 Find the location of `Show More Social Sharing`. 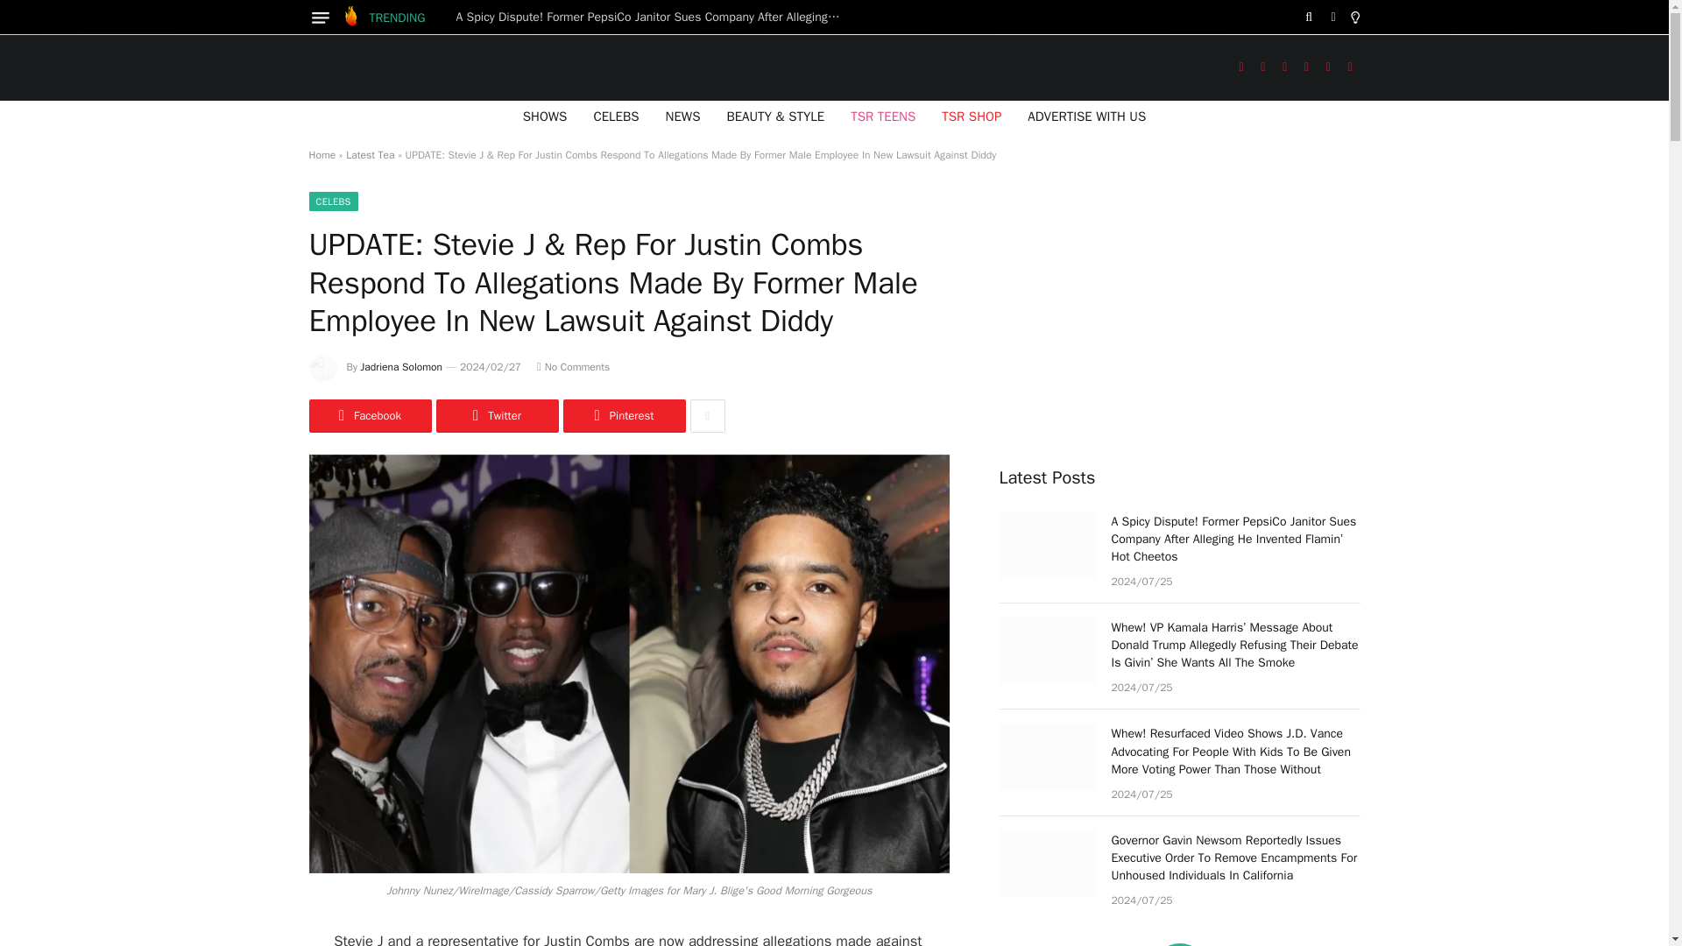

Show More Social Sharing is located at coordinates (707, 415).